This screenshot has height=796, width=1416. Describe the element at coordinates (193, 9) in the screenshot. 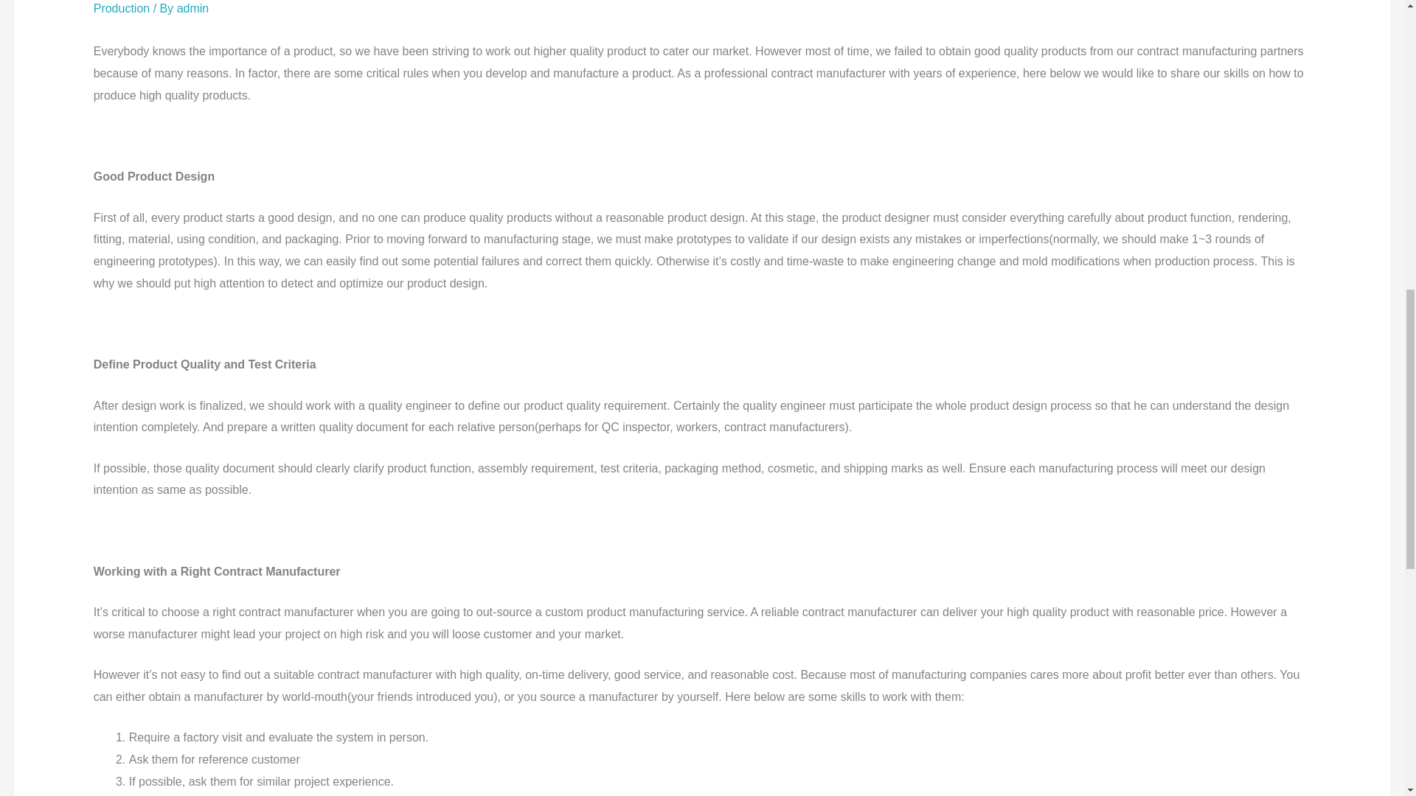

I see `View all posts by admin` at that location.